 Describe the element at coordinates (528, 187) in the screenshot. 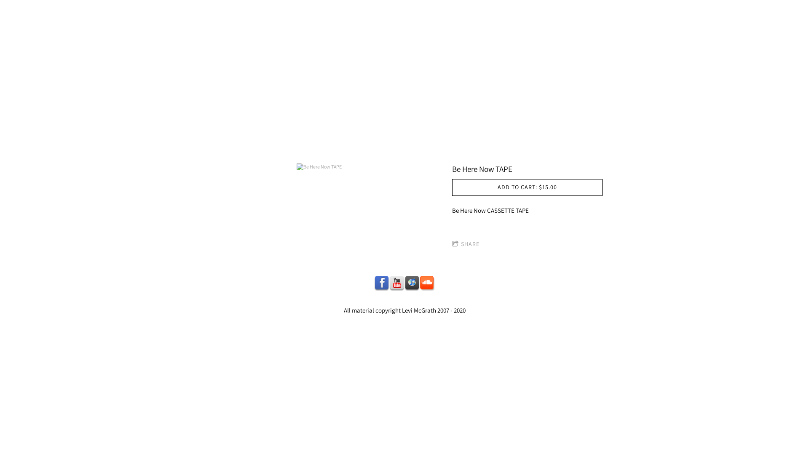

I see `ADD TO CART: $15.00` at that location.